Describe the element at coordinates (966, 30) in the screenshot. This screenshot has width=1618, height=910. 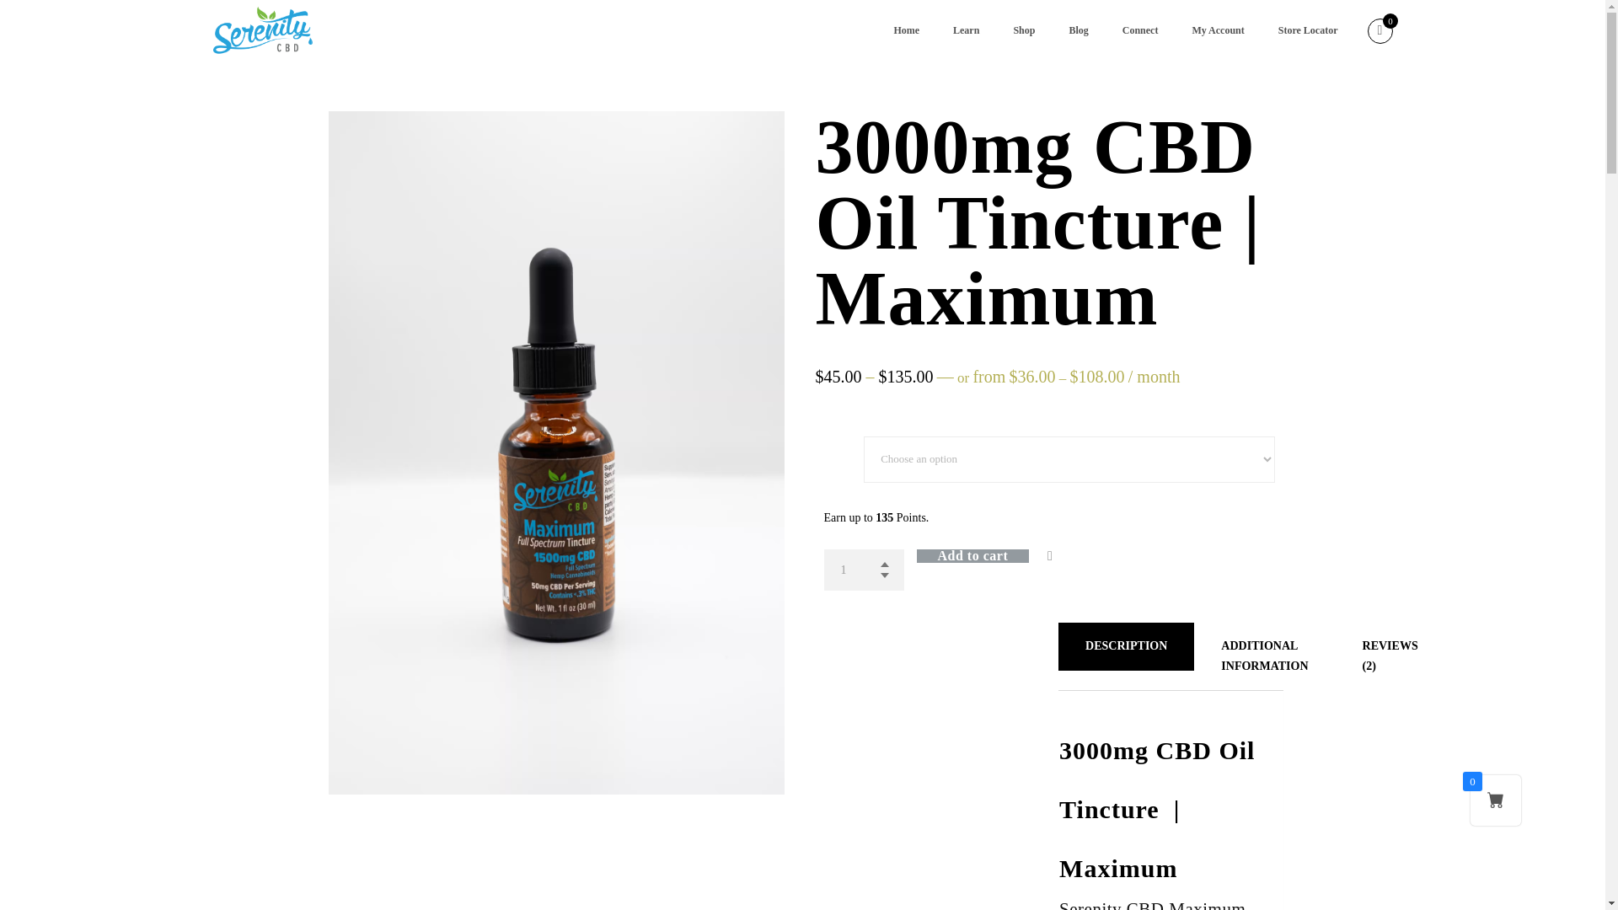
I see `Learn` at that location.